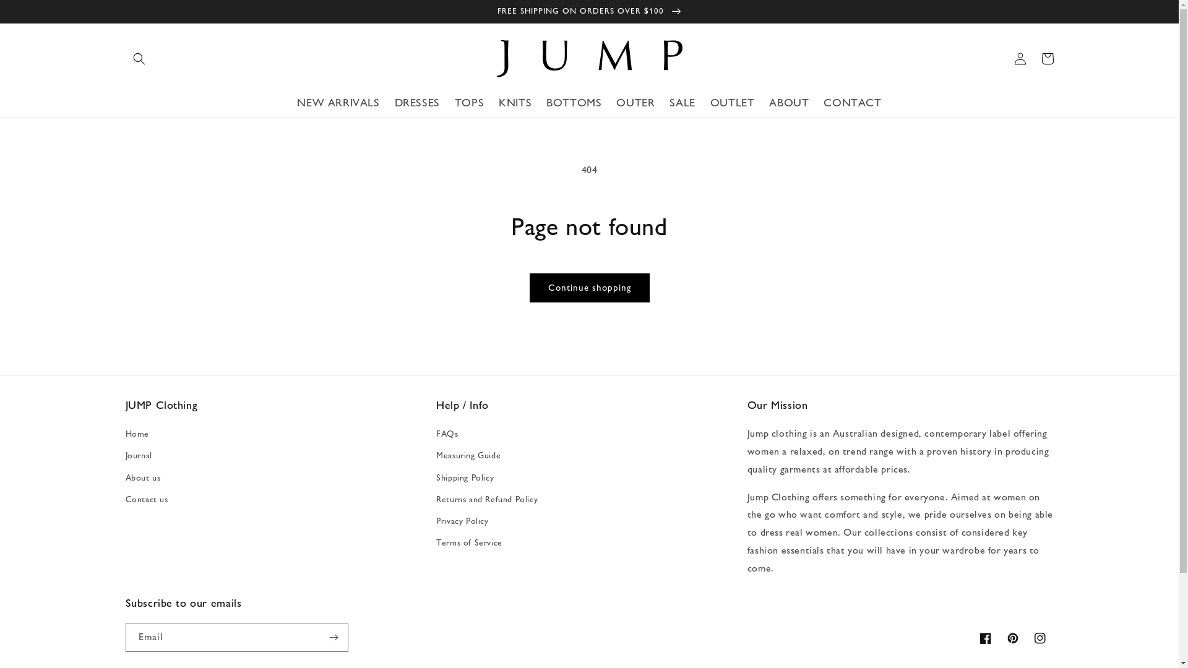  What do you see at coordinates (469, 543) in the screenshot?
I see `Terms of Service` at bounding box center [469, 543].